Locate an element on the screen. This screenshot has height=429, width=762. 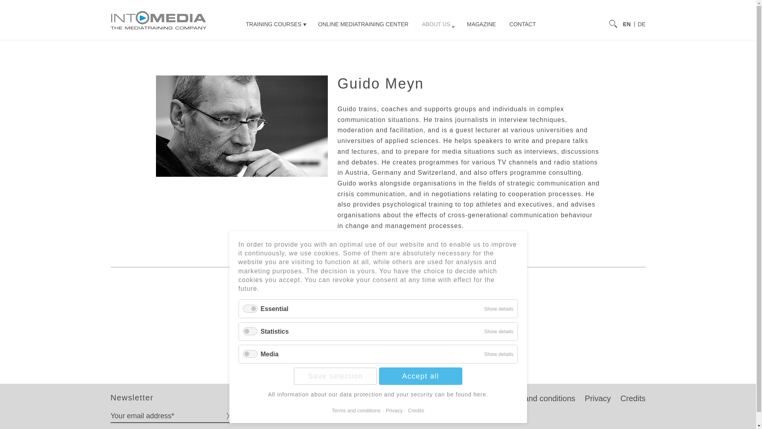
ABOUT US is located at coordinates (437, 24).